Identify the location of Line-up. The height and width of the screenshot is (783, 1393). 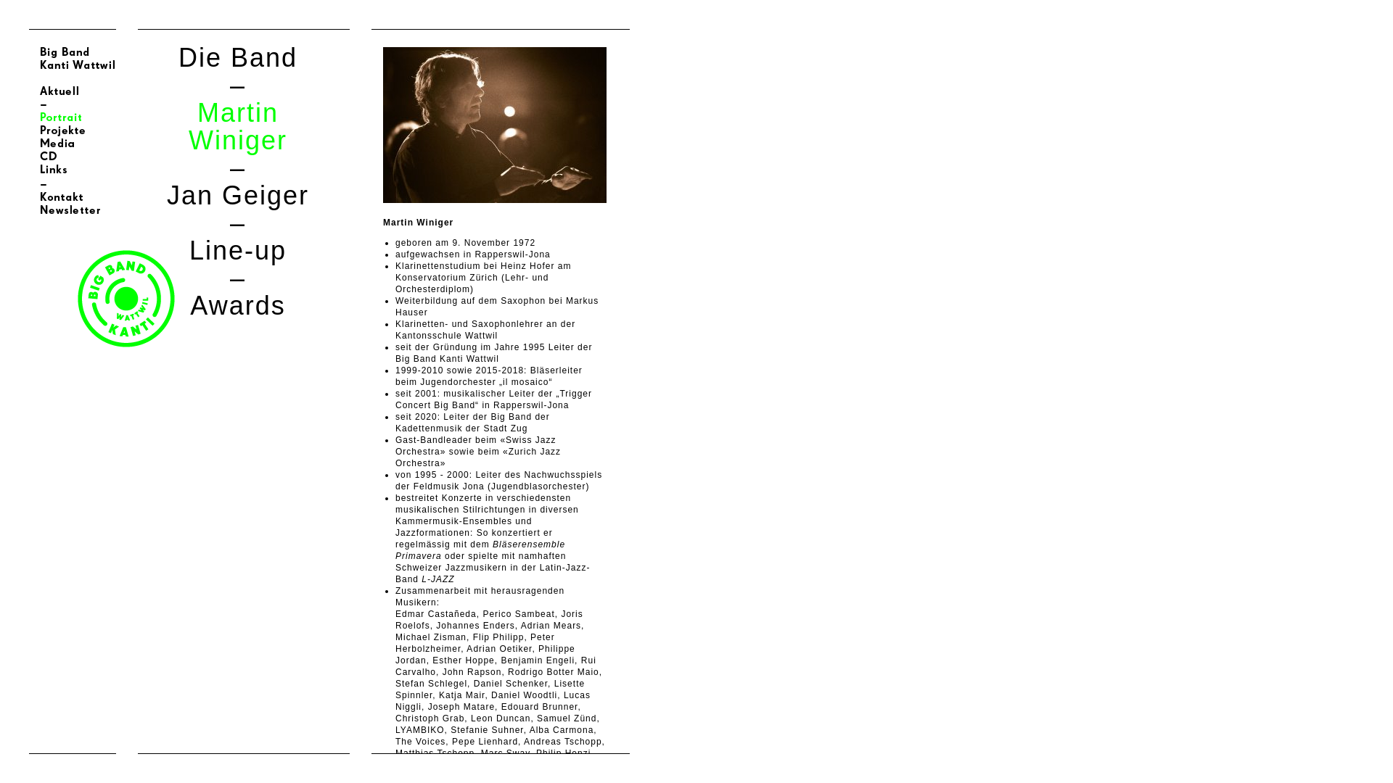
(238, 251).